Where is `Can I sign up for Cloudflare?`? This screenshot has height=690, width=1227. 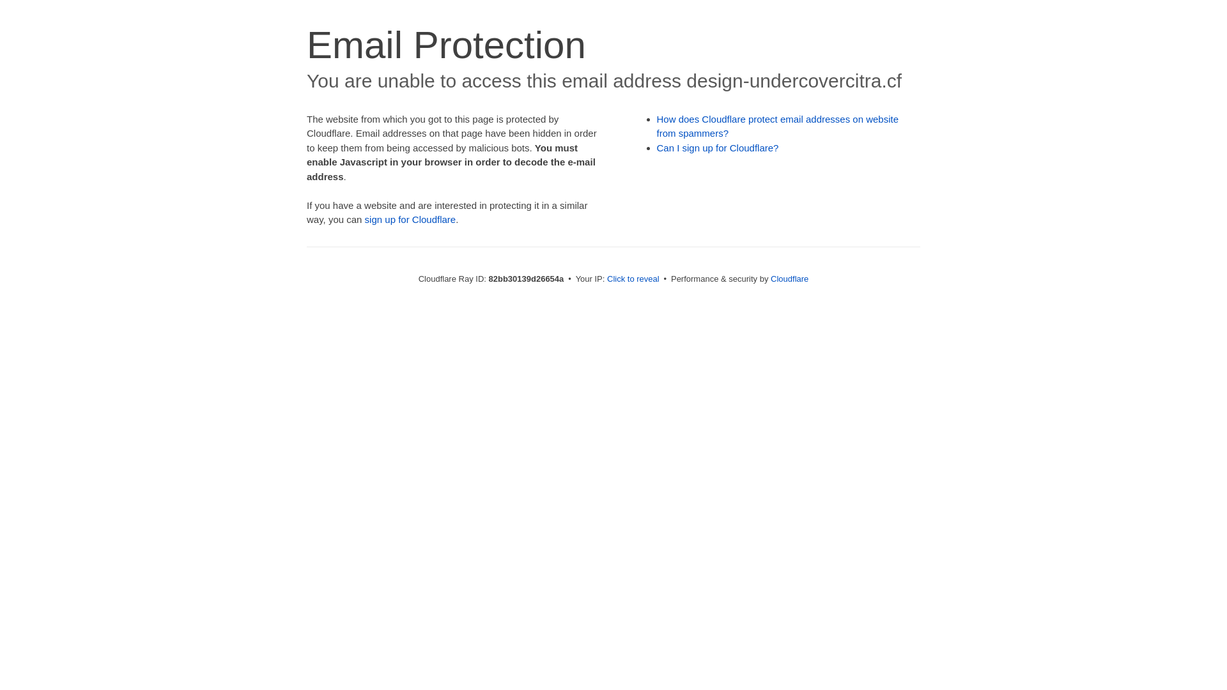
Can I sign up for Cloudflare? is located at coordinates (718, 148).